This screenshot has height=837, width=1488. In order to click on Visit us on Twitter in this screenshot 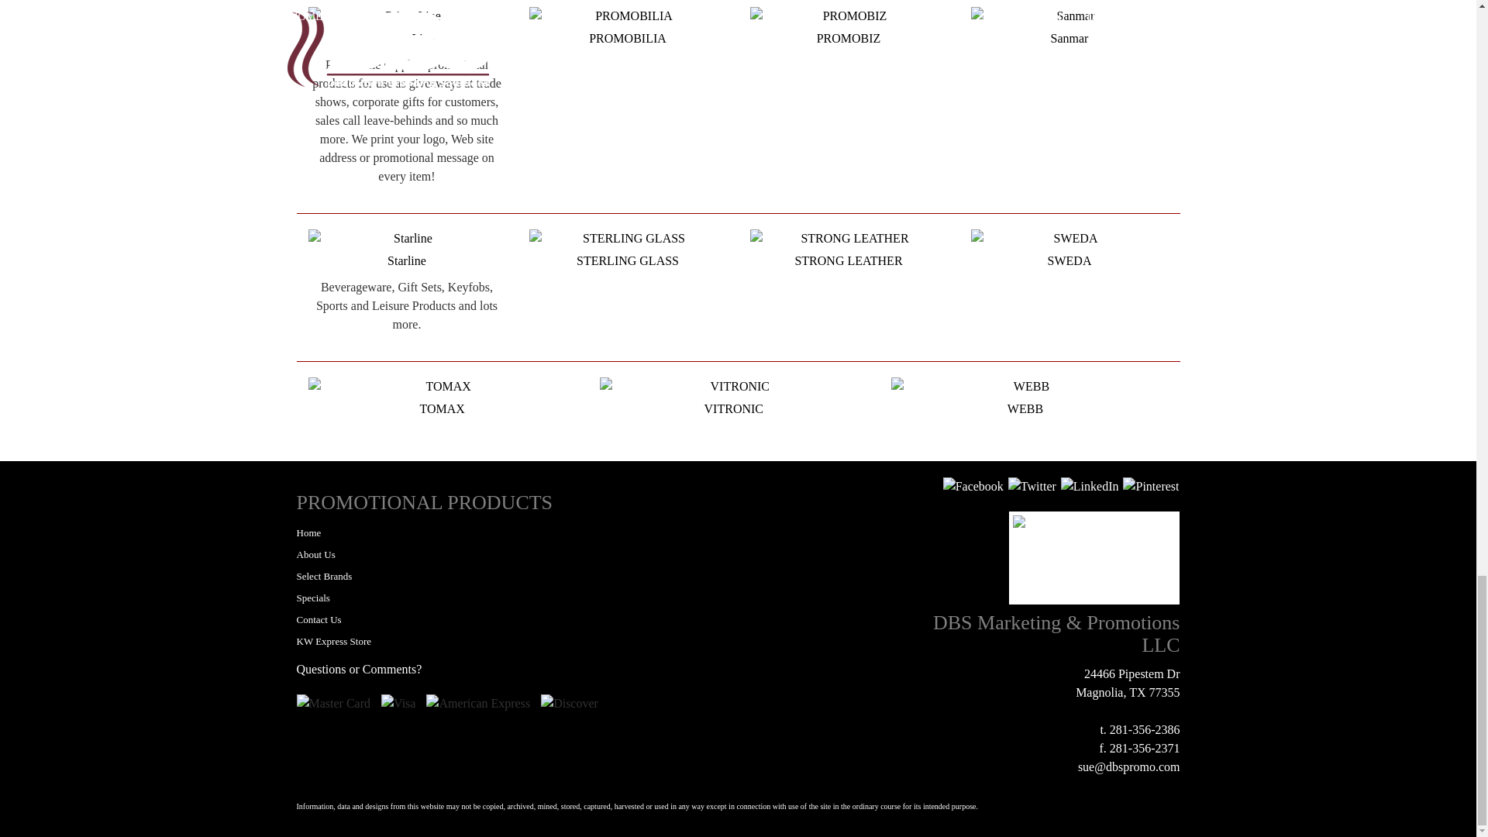, I will do `click(1032, 485)`.